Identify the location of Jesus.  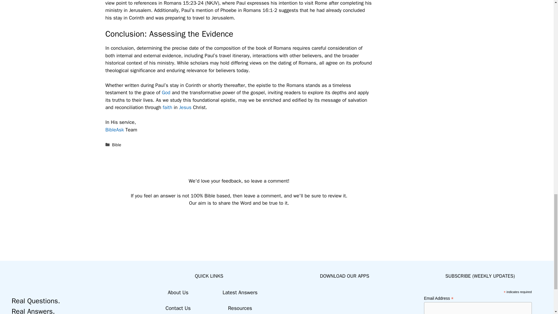
(185, 107).